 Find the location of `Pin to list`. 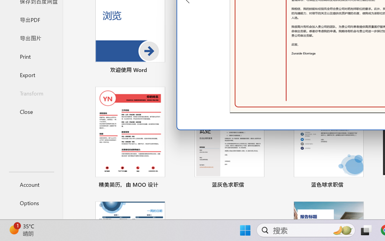

Pin to list is located at coordinates (368, 186).